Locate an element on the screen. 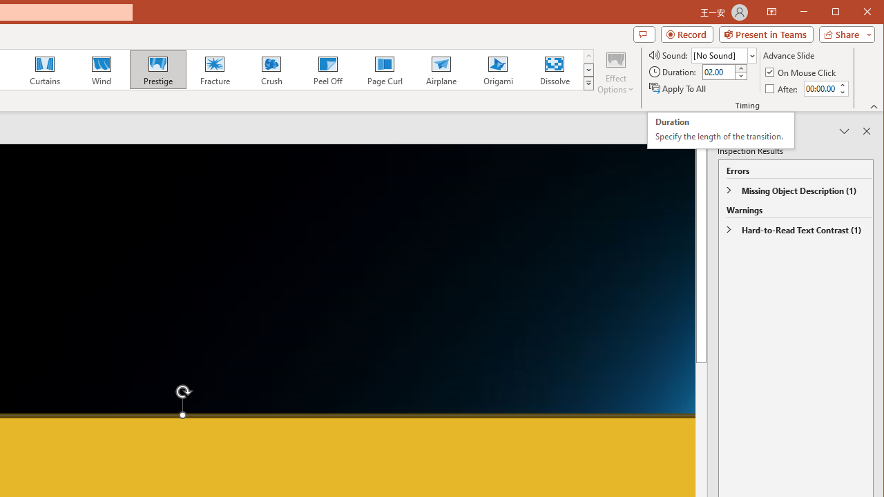 The height and width of the screenshot is (497, 884). Sound is located at coordinates (724, 55).